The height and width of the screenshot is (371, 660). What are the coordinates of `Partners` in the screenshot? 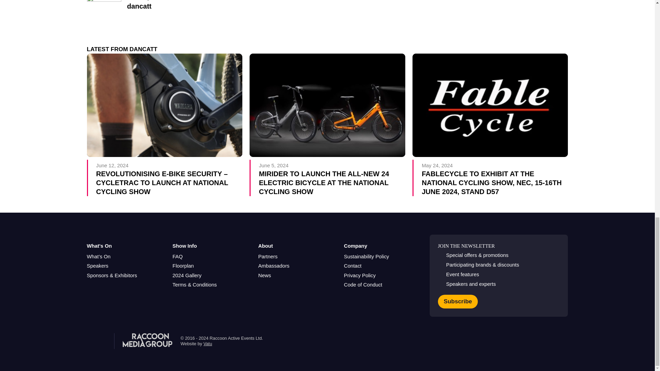 It's located at (267, 257).